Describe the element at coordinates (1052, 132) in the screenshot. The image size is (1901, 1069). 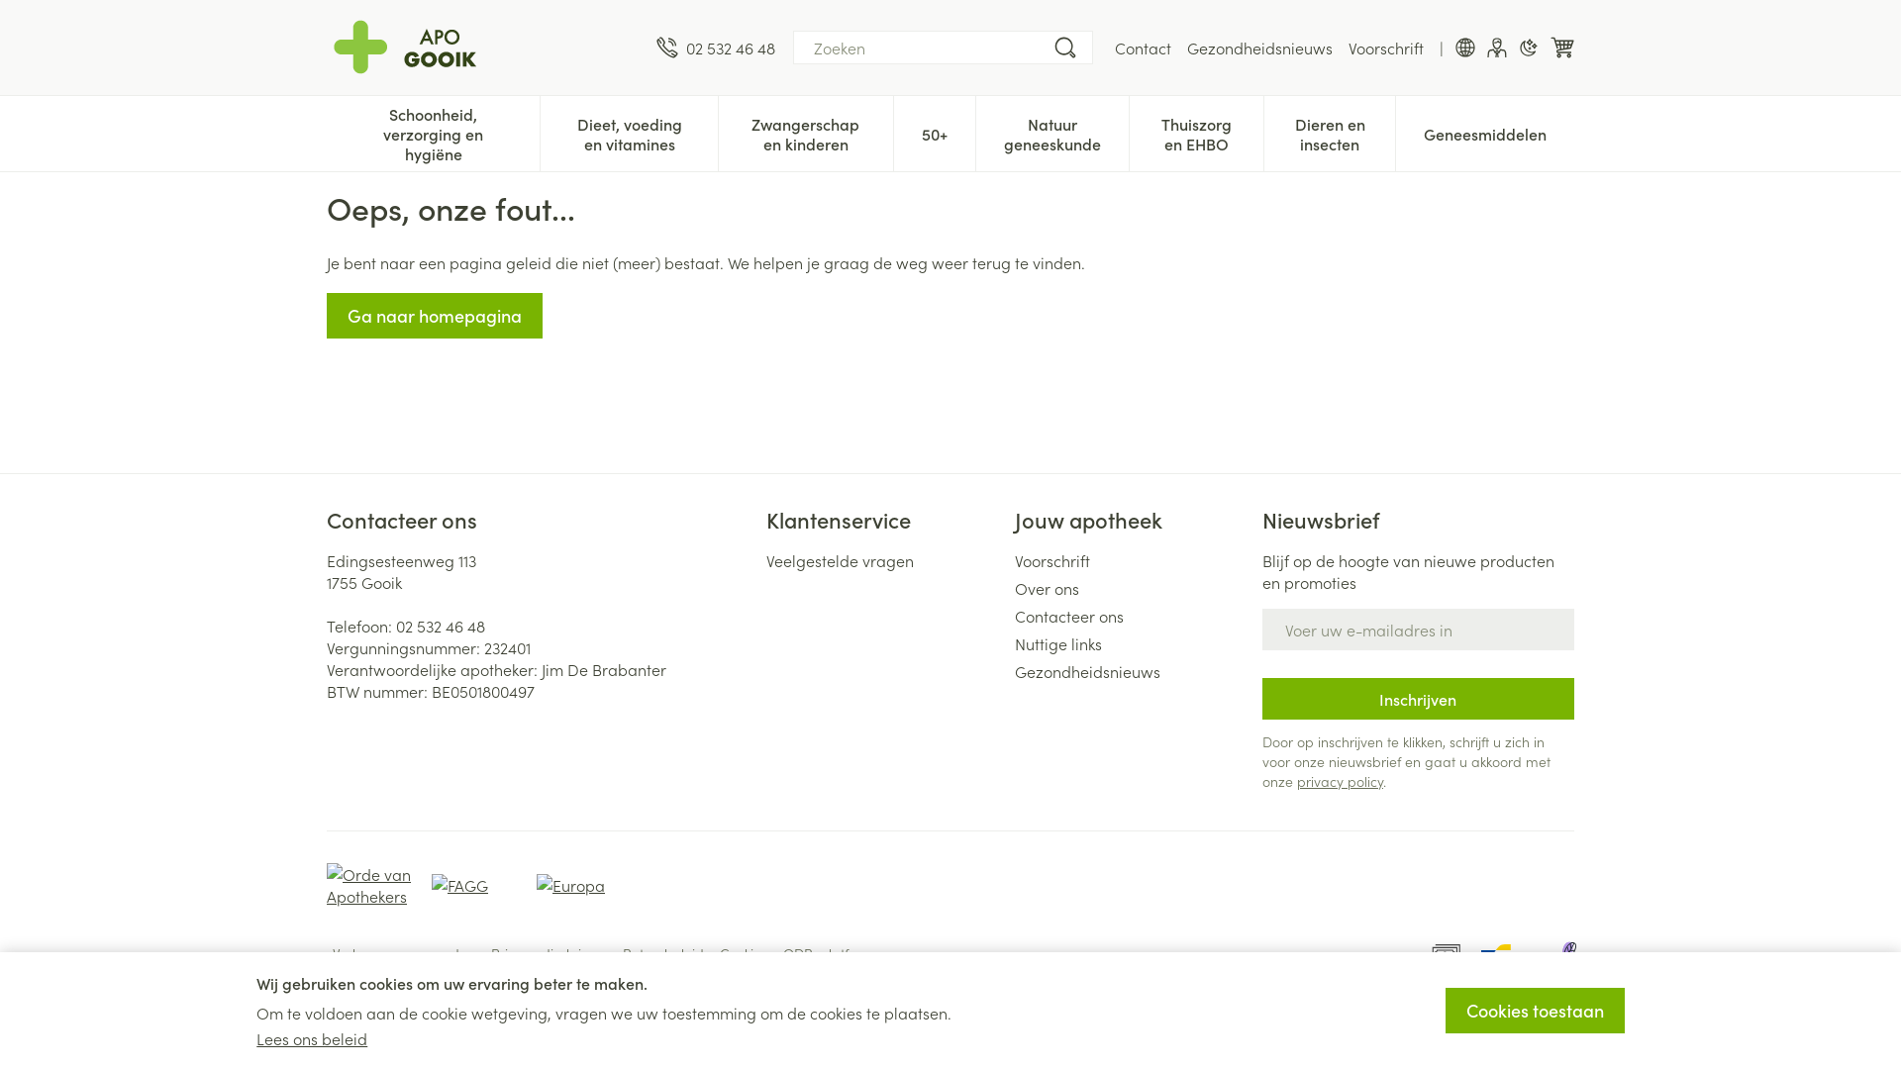
I see `Natuur geneeskunde` at that location.